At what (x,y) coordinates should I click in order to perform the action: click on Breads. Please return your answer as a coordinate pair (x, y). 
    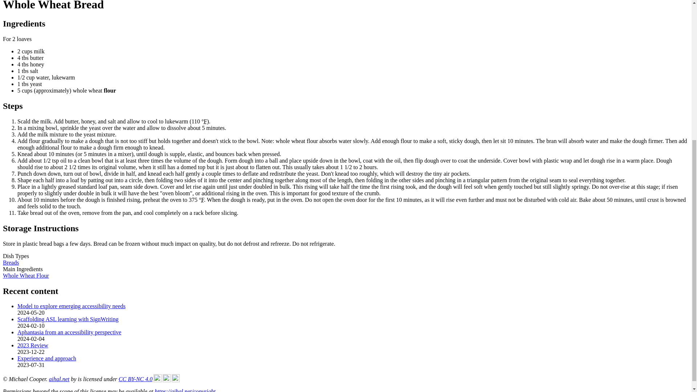
    Looking at the image, I should click on (11, 262).